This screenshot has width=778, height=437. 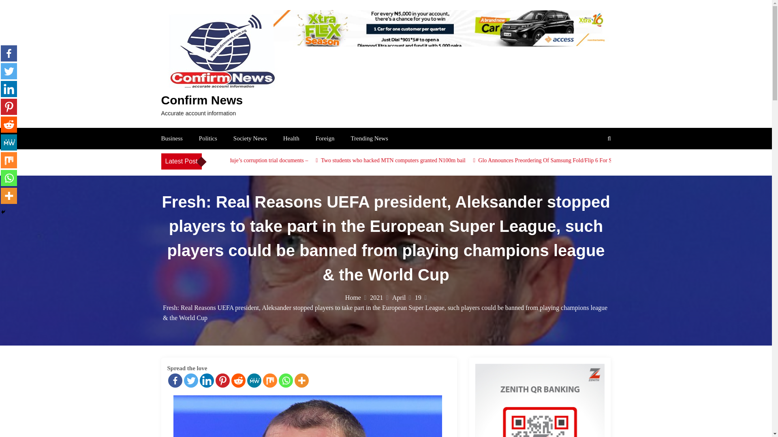 What do you see at coordinates (206, 380) in the screenshot?
I see `Linkedin` at bounding box center [206, 380].